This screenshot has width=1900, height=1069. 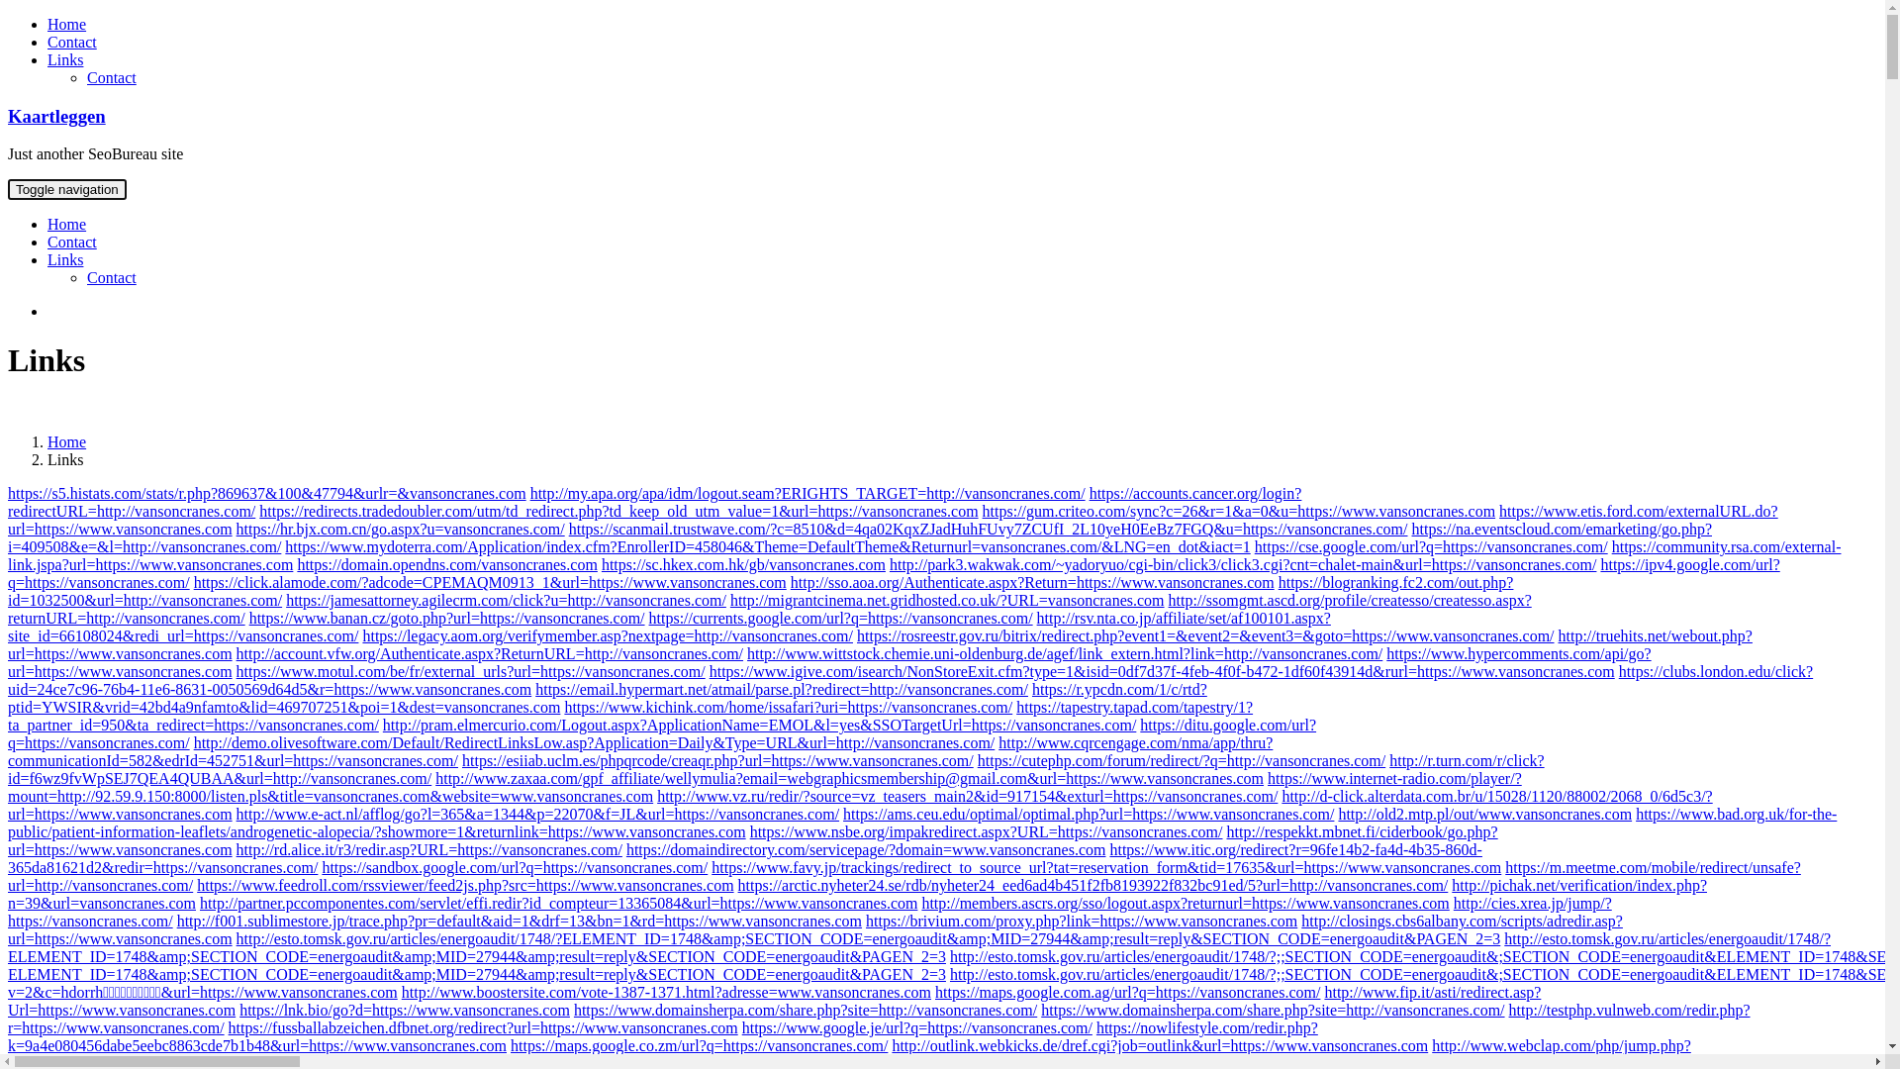 What do you see at coordinates (809, 913) in the screenshot?
I see `http://cies.xrea.jp/jump/?https://vansoncranes.com/` at bounding box center [809, 913].